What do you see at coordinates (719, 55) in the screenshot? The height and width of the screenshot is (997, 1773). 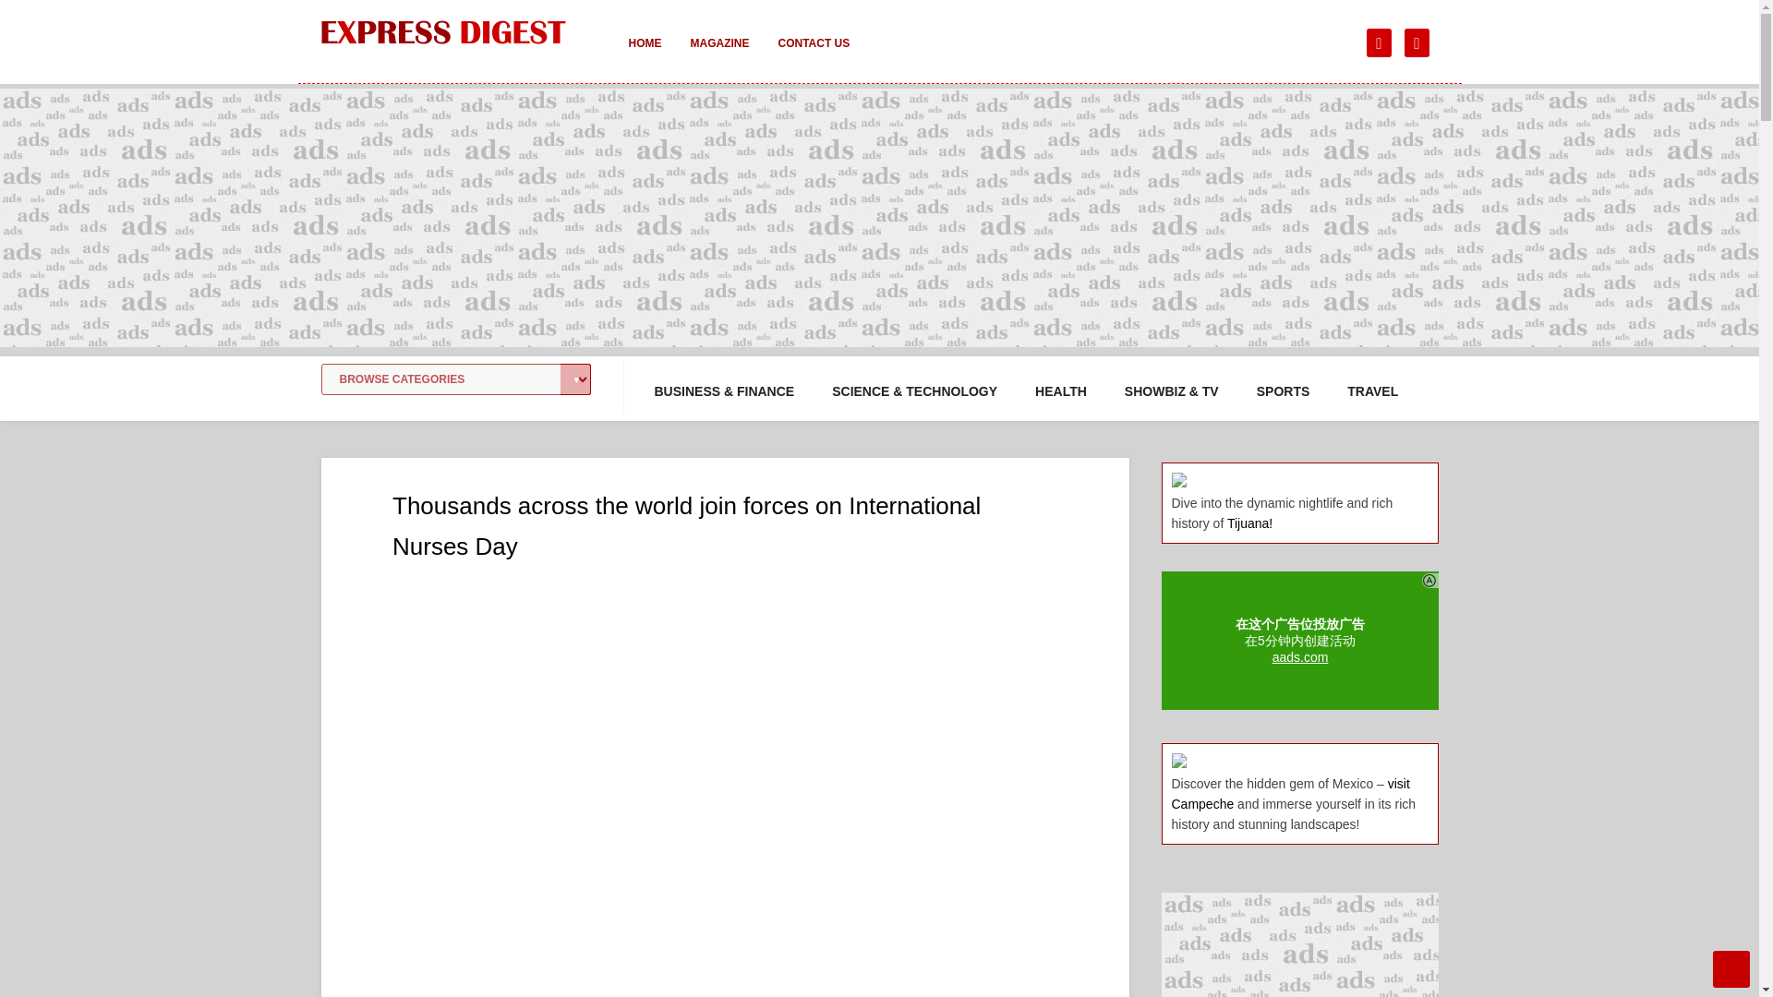 I see `MAGAZINE` at bounding box center [719, 55].